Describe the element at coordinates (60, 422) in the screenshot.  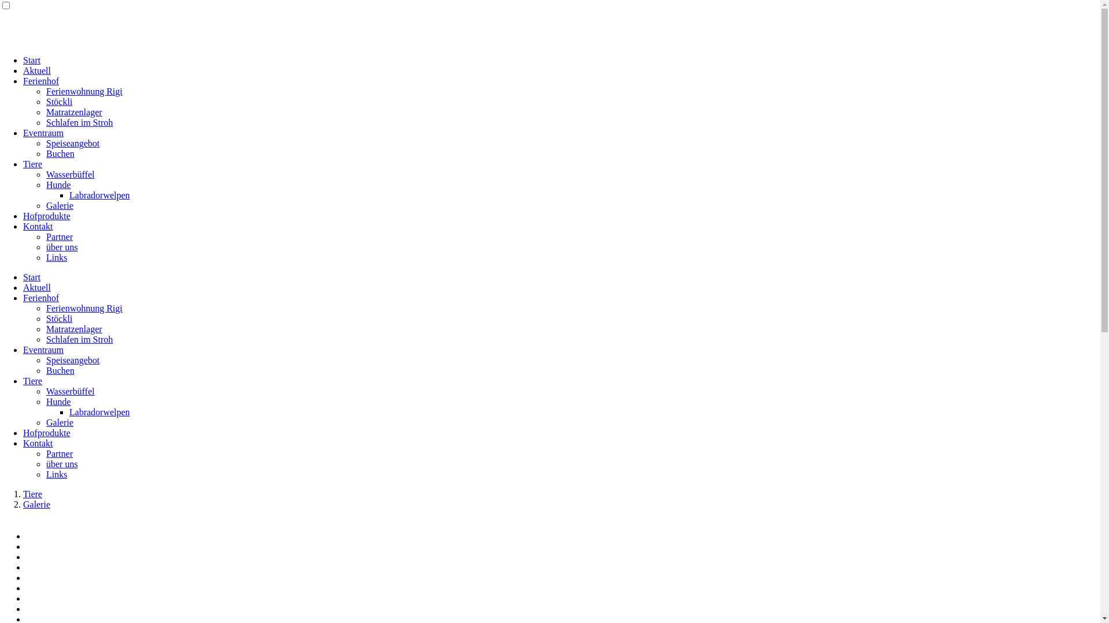
I see `Galerie` at that location.